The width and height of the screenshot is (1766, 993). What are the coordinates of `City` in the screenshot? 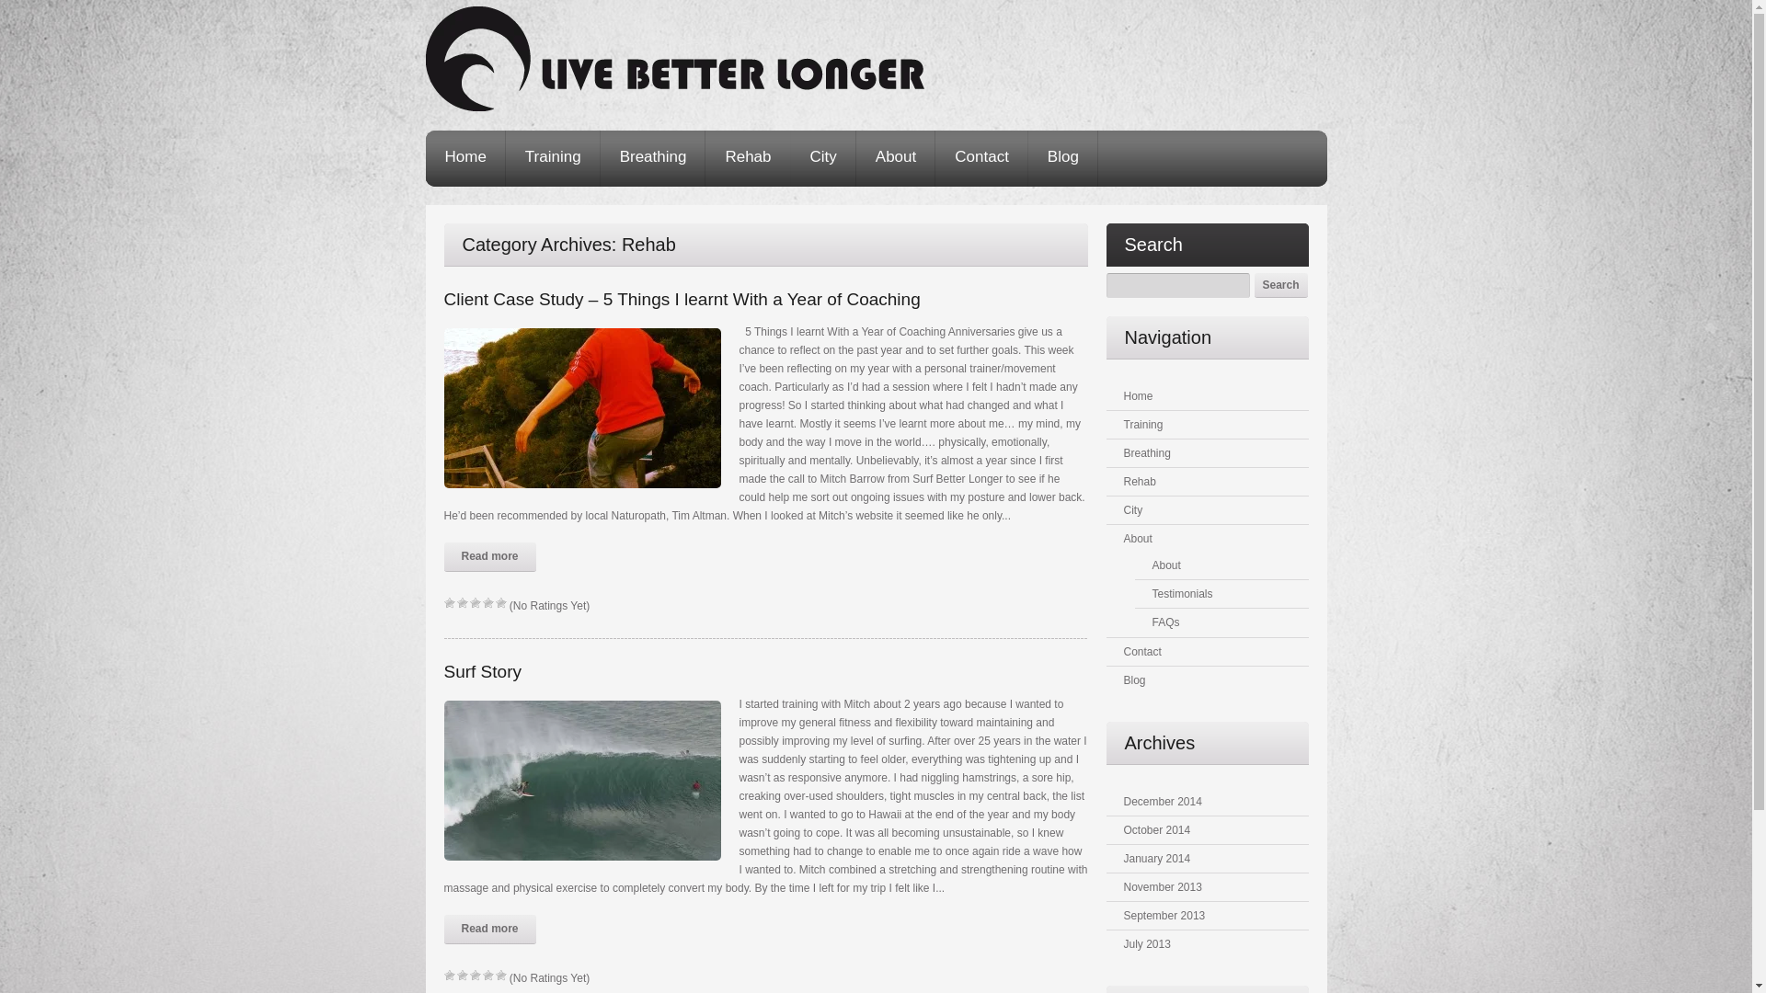 It's located at (824, 158).